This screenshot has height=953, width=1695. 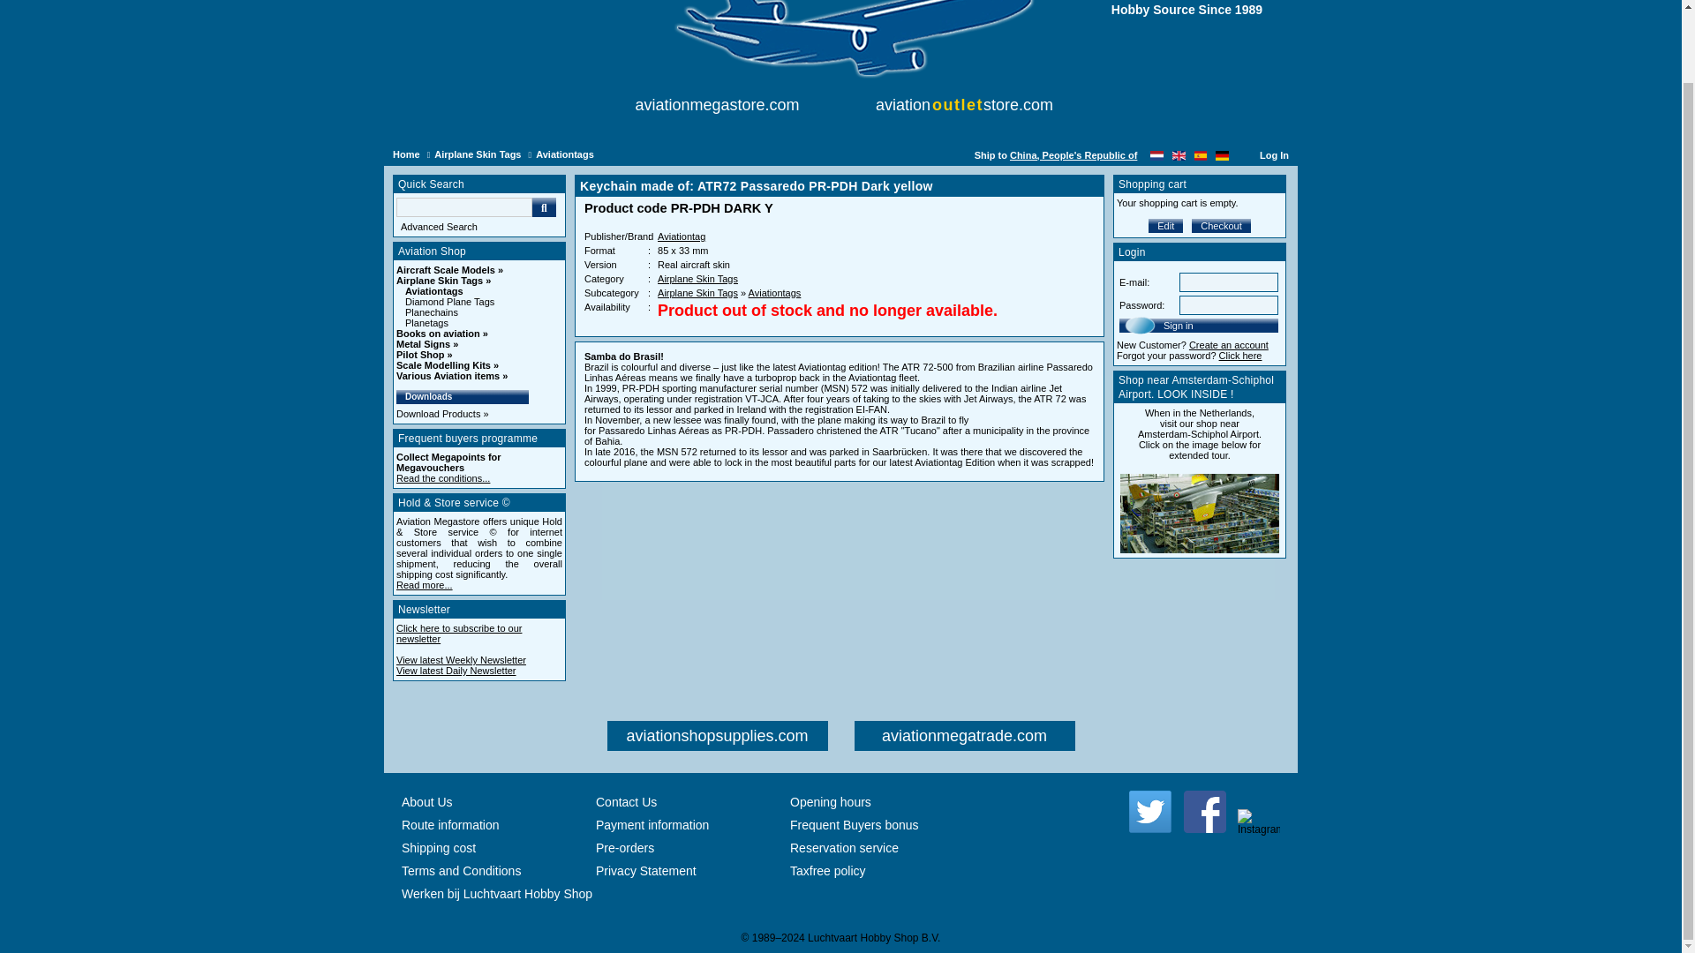 What do you see at coordinates (1165, 226) in the screenshot?
I see `Edit` at bounding box center [1165, 226].